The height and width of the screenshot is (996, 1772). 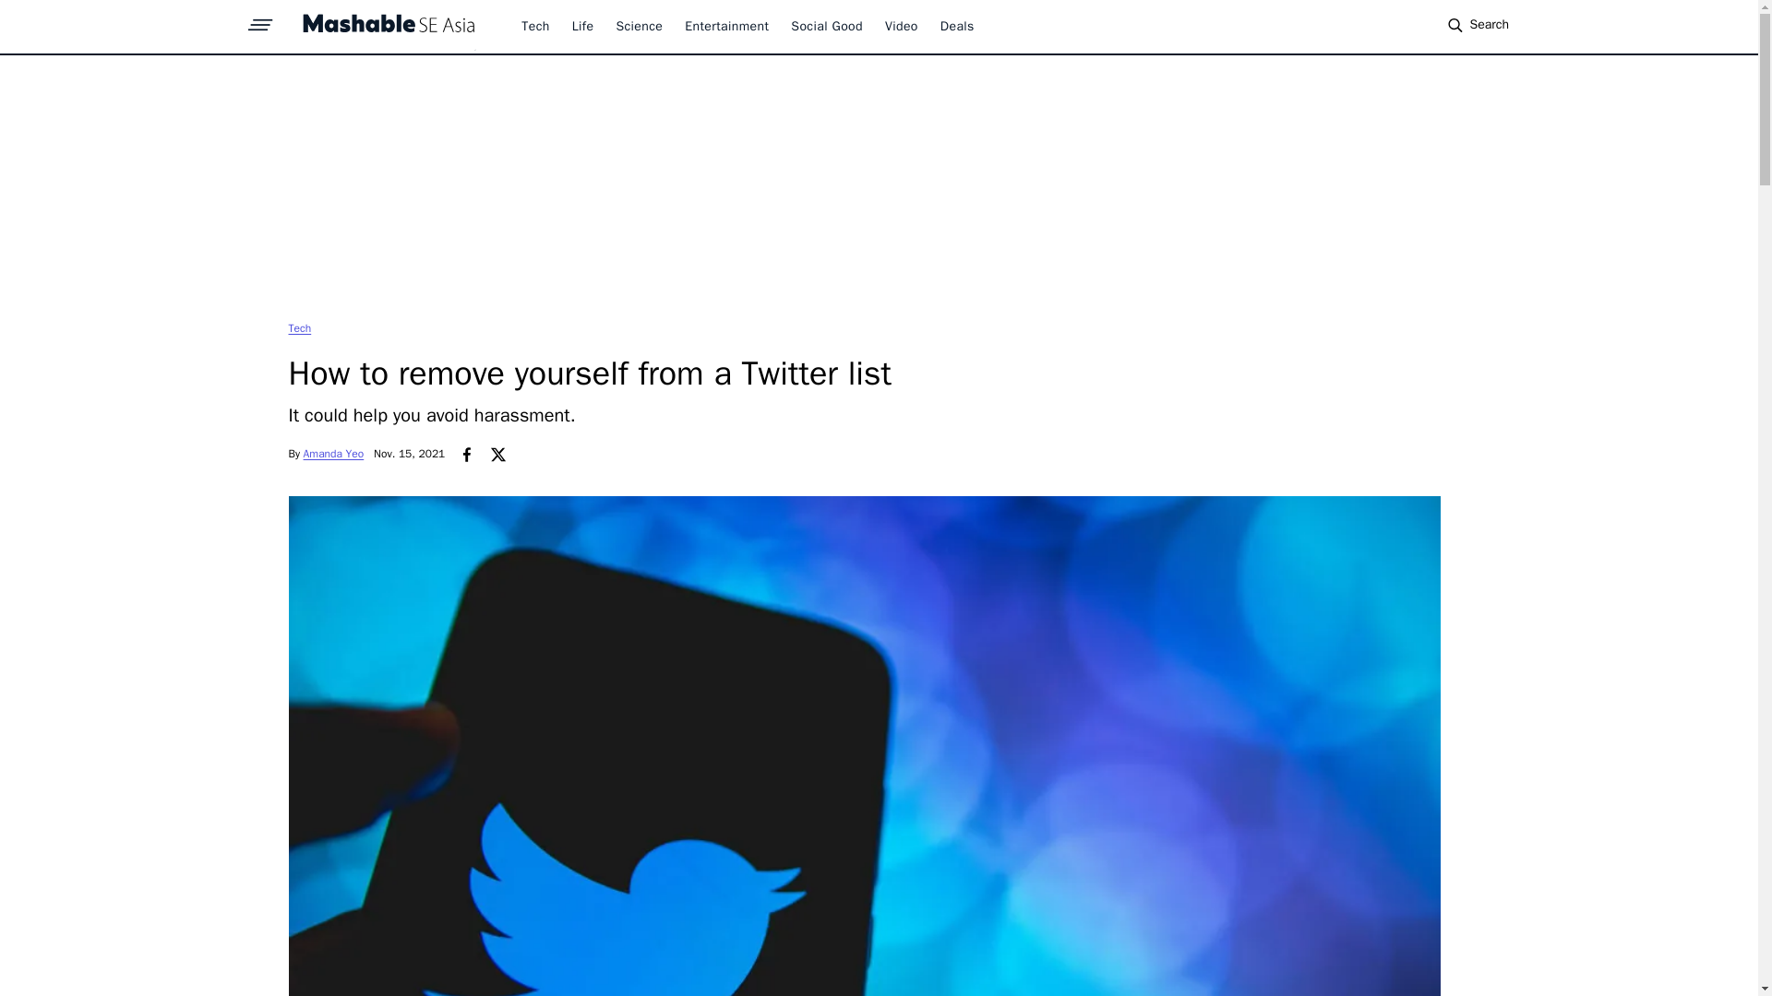 I want to click on Entertainment, so click(x=726, y=26).